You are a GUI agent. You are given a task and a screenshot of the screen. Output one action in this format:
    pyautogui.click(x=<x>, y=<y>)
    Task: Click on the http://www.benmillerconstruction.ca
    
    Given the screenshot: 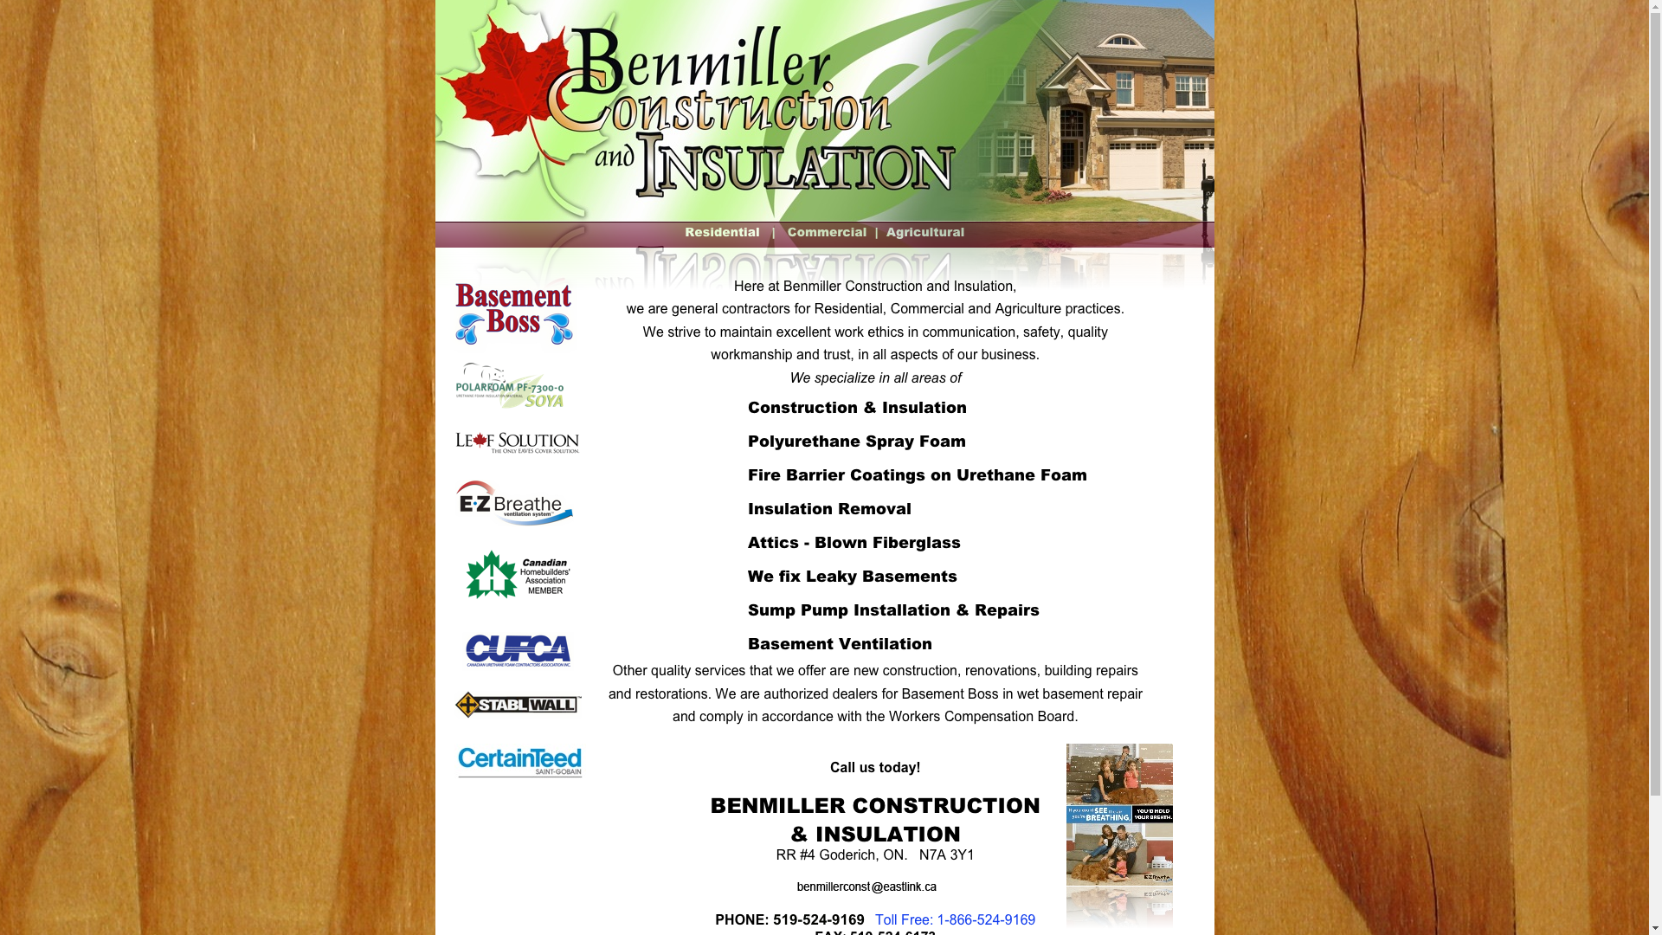 What is the action you would take?
    pyautogui.click(x=829, y=216)
    